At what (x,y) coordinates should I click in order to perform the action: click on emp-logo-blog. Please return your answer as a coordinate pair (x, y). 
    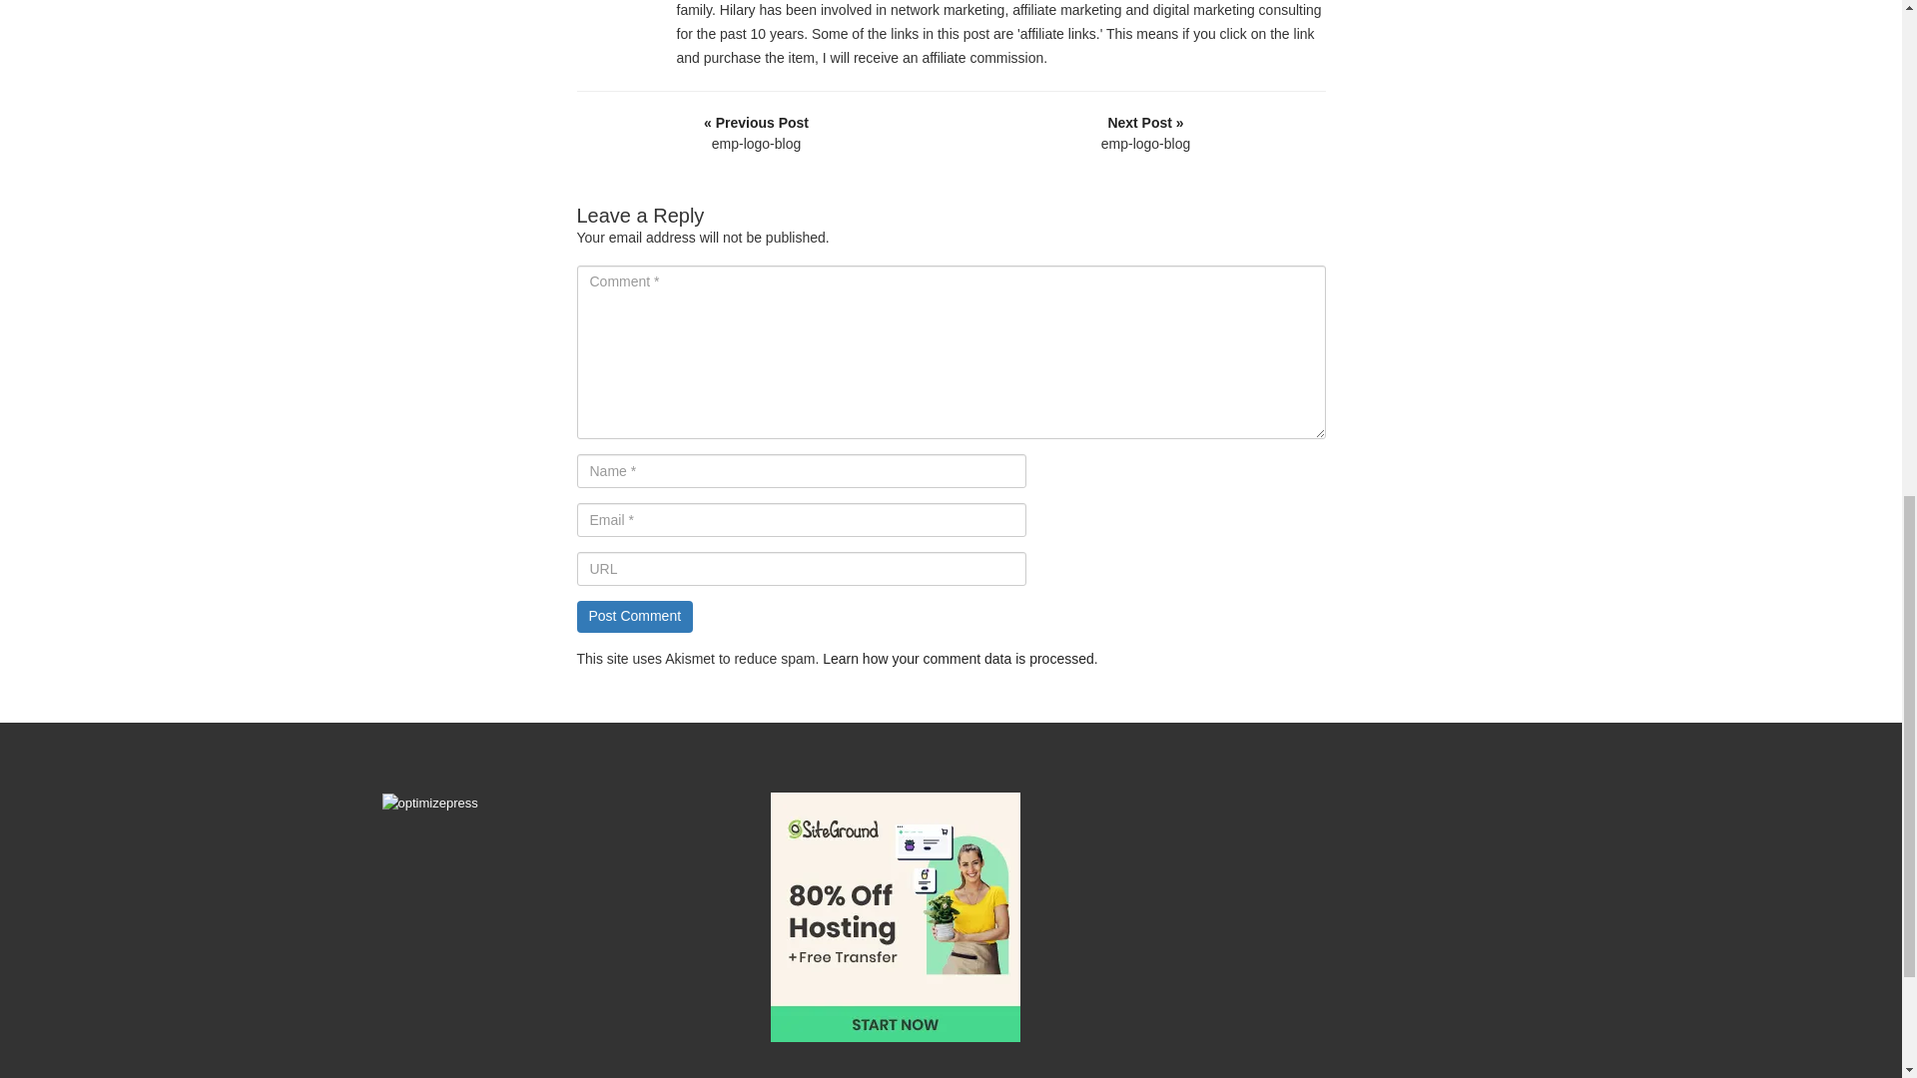
    Looking at the image, I should click on (756, 134).